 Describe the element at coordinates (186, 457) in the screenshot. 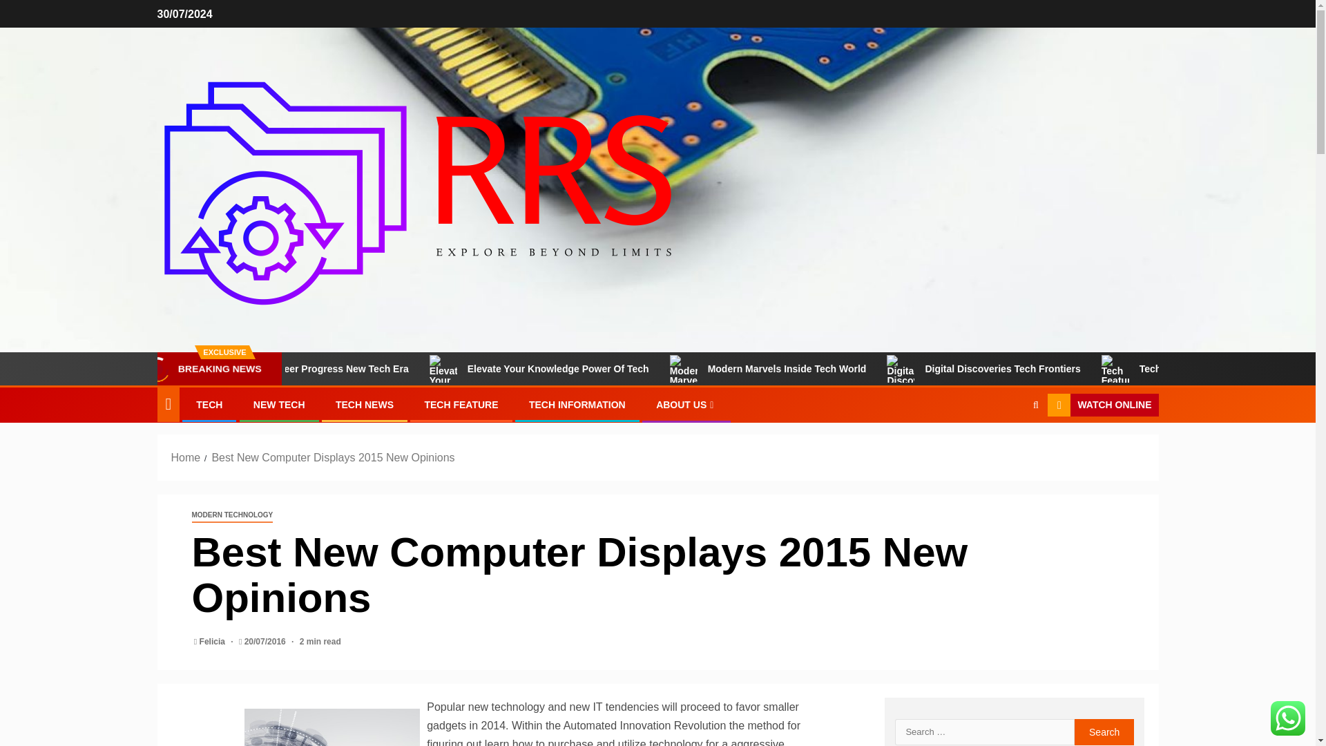

I see `Home` at that location.